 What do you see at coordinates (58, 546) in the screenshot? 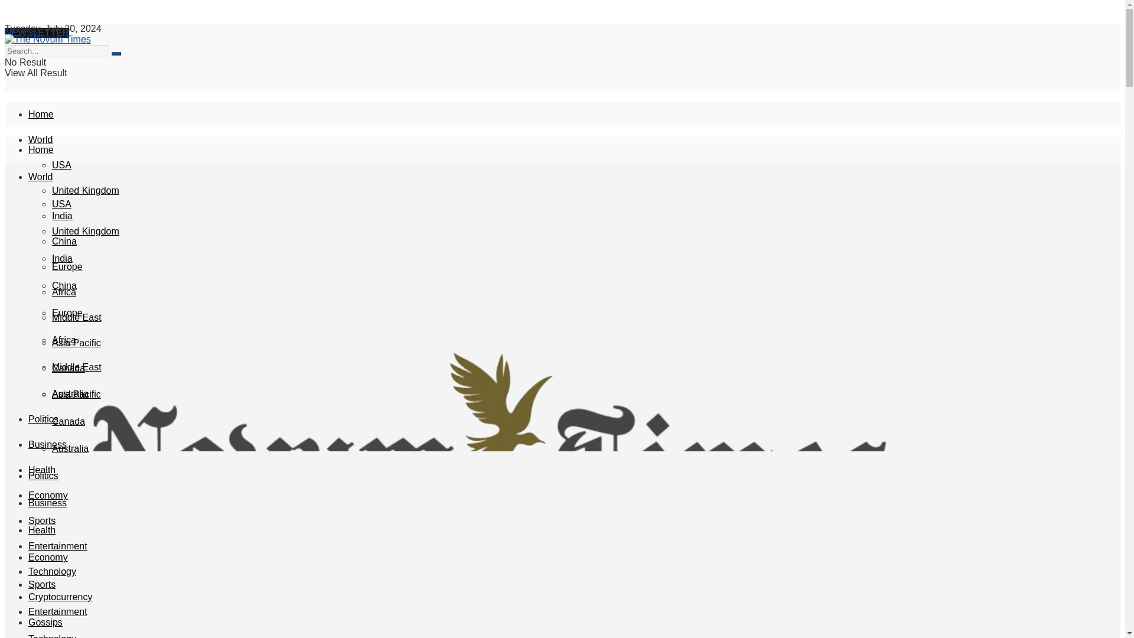
I see `Entertainment` at bounding box center [58, 546].